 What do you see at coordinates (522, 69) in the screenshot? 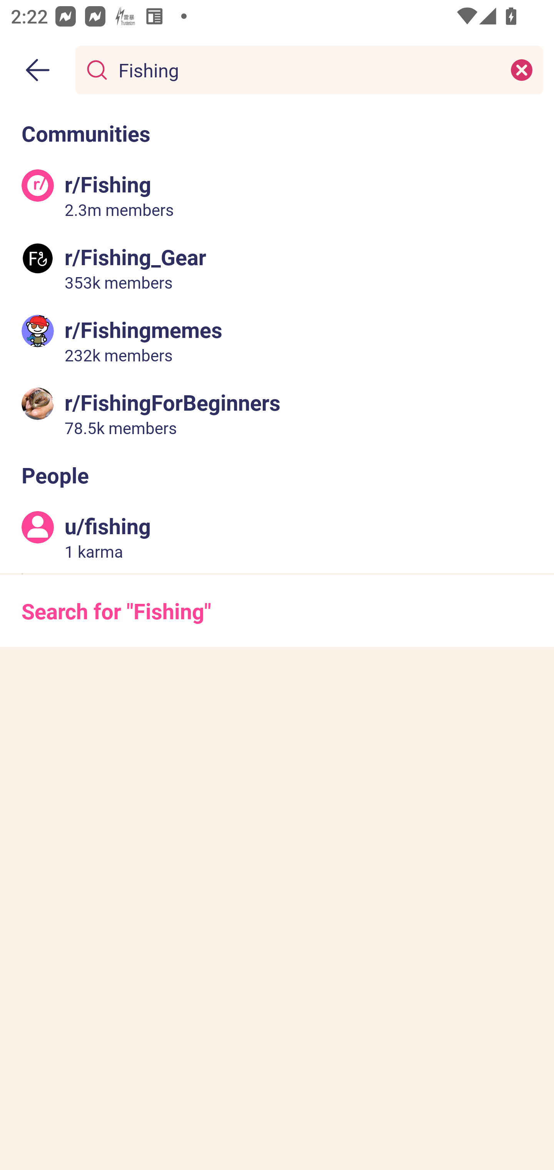
I see `Clear search` at bounding box center [522, 69].